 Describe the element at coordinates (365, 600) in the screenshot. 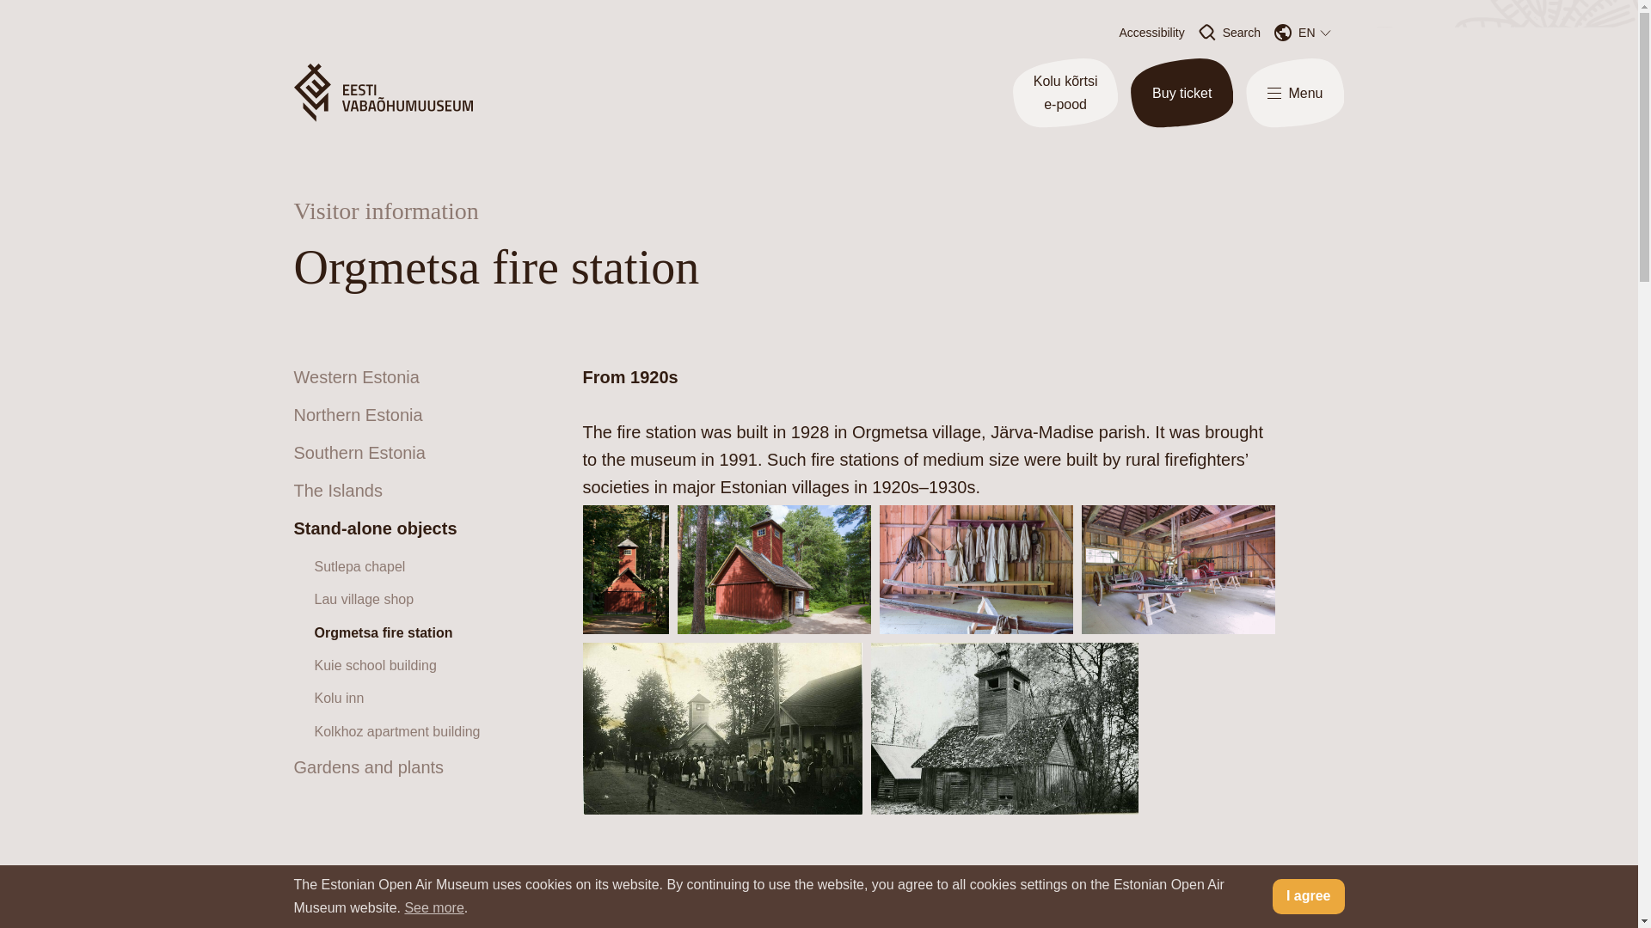

I see `Lau village shop` at that location.